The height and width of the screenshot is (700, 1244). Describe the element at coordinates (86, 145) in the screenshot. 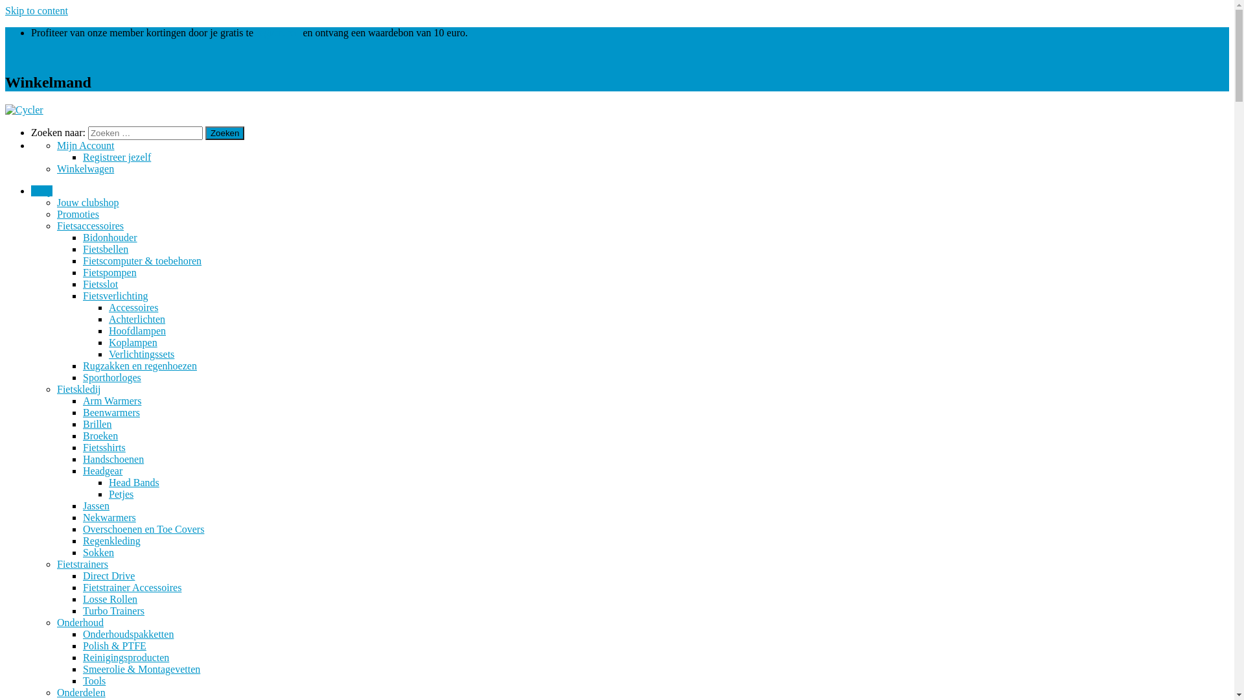

I see `Mijn Account` at that location.